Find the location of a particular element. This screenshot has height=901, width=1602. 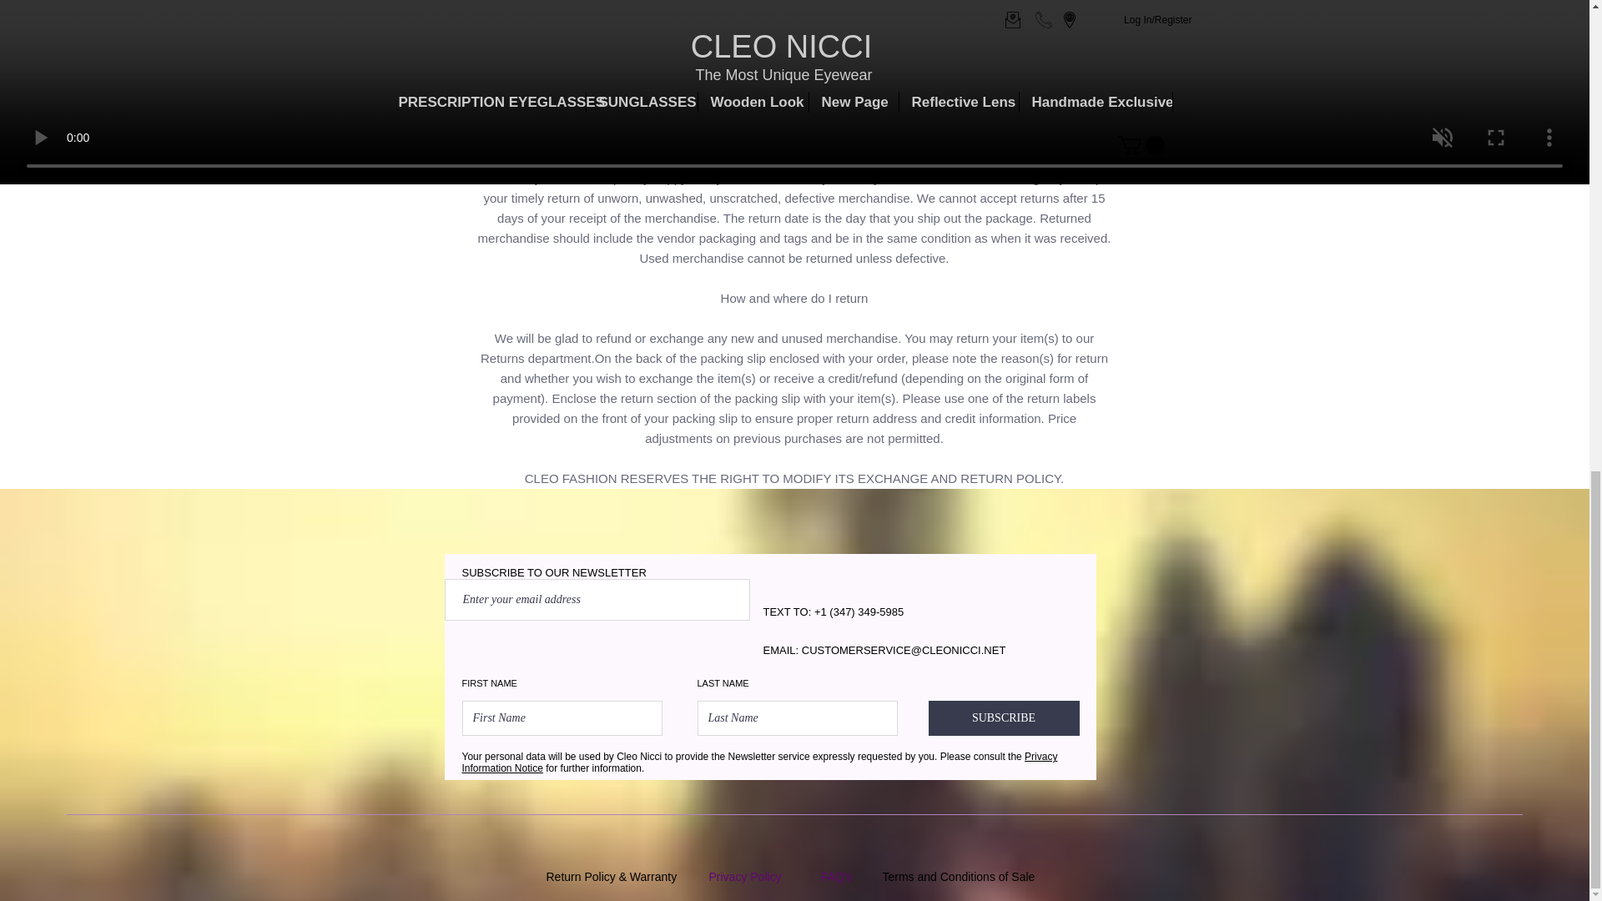

FAQ's is located at coordinates (836, 877).